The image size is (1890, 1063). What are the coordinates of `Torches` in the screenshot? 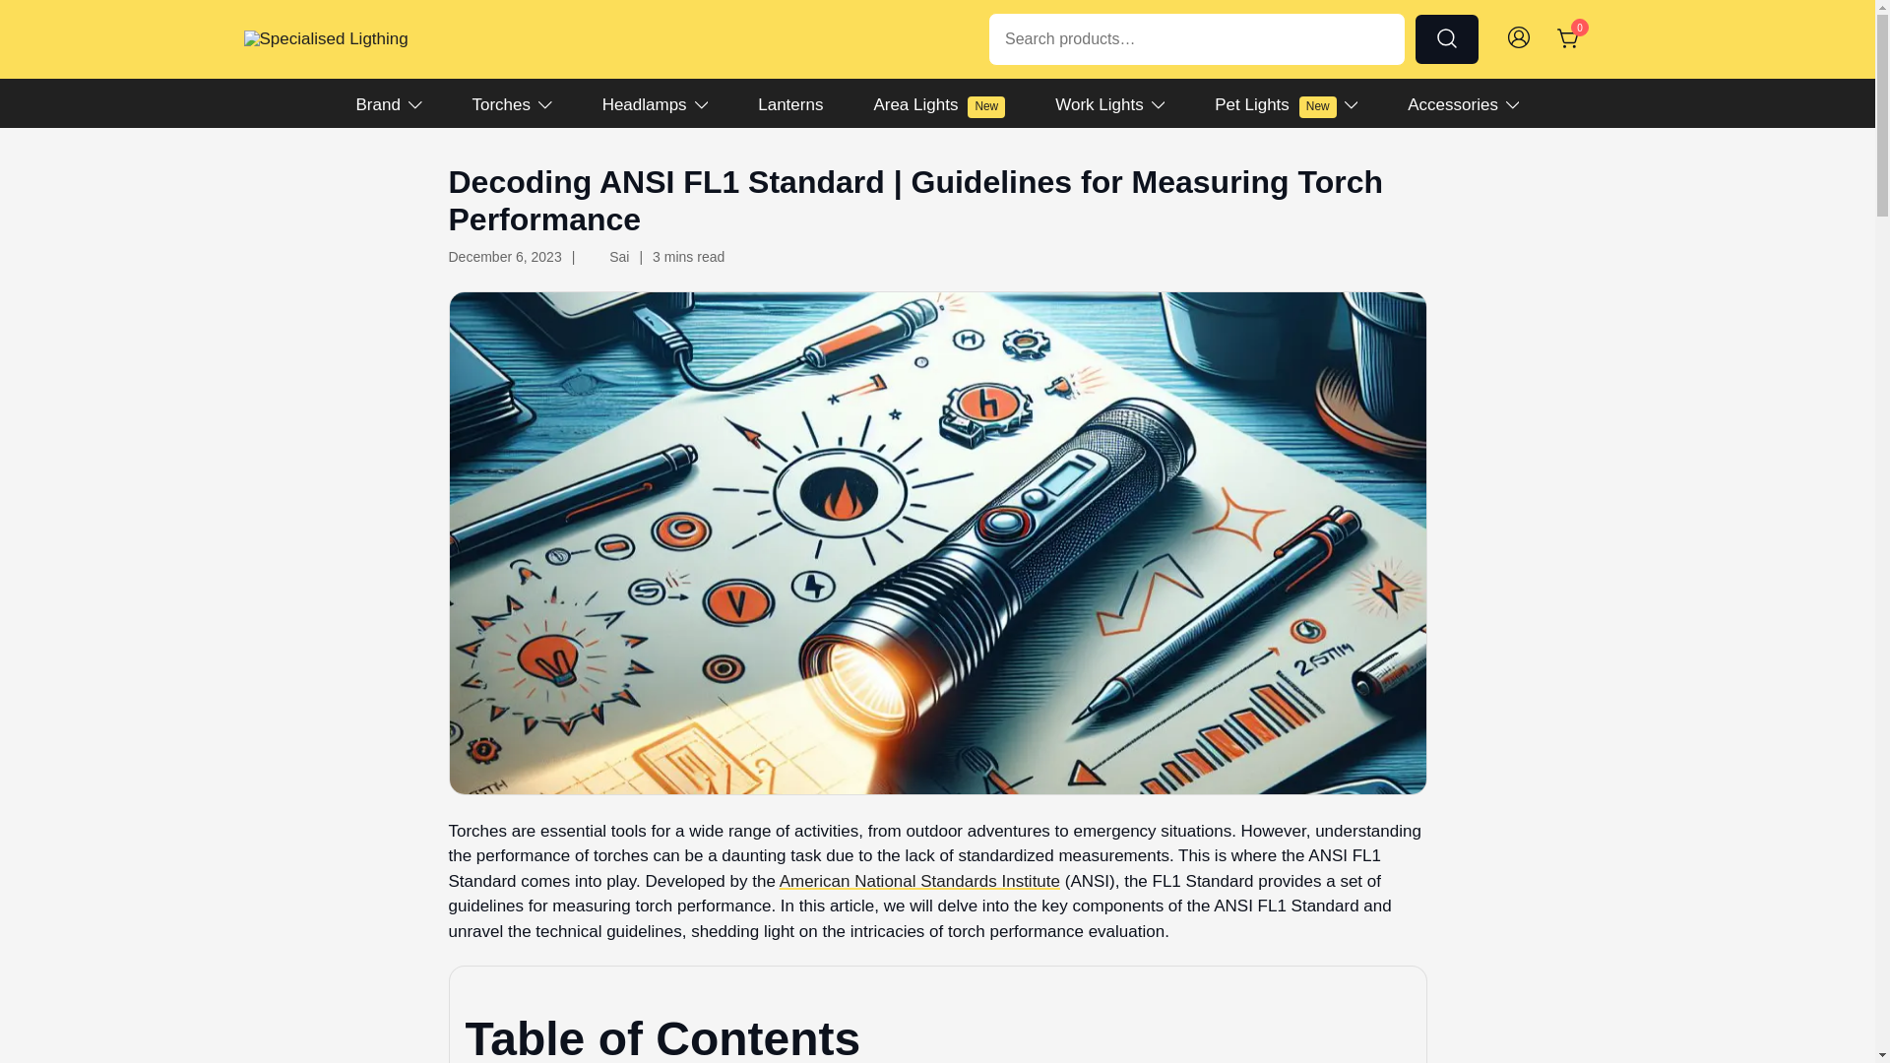 It's located at (1453, 104).